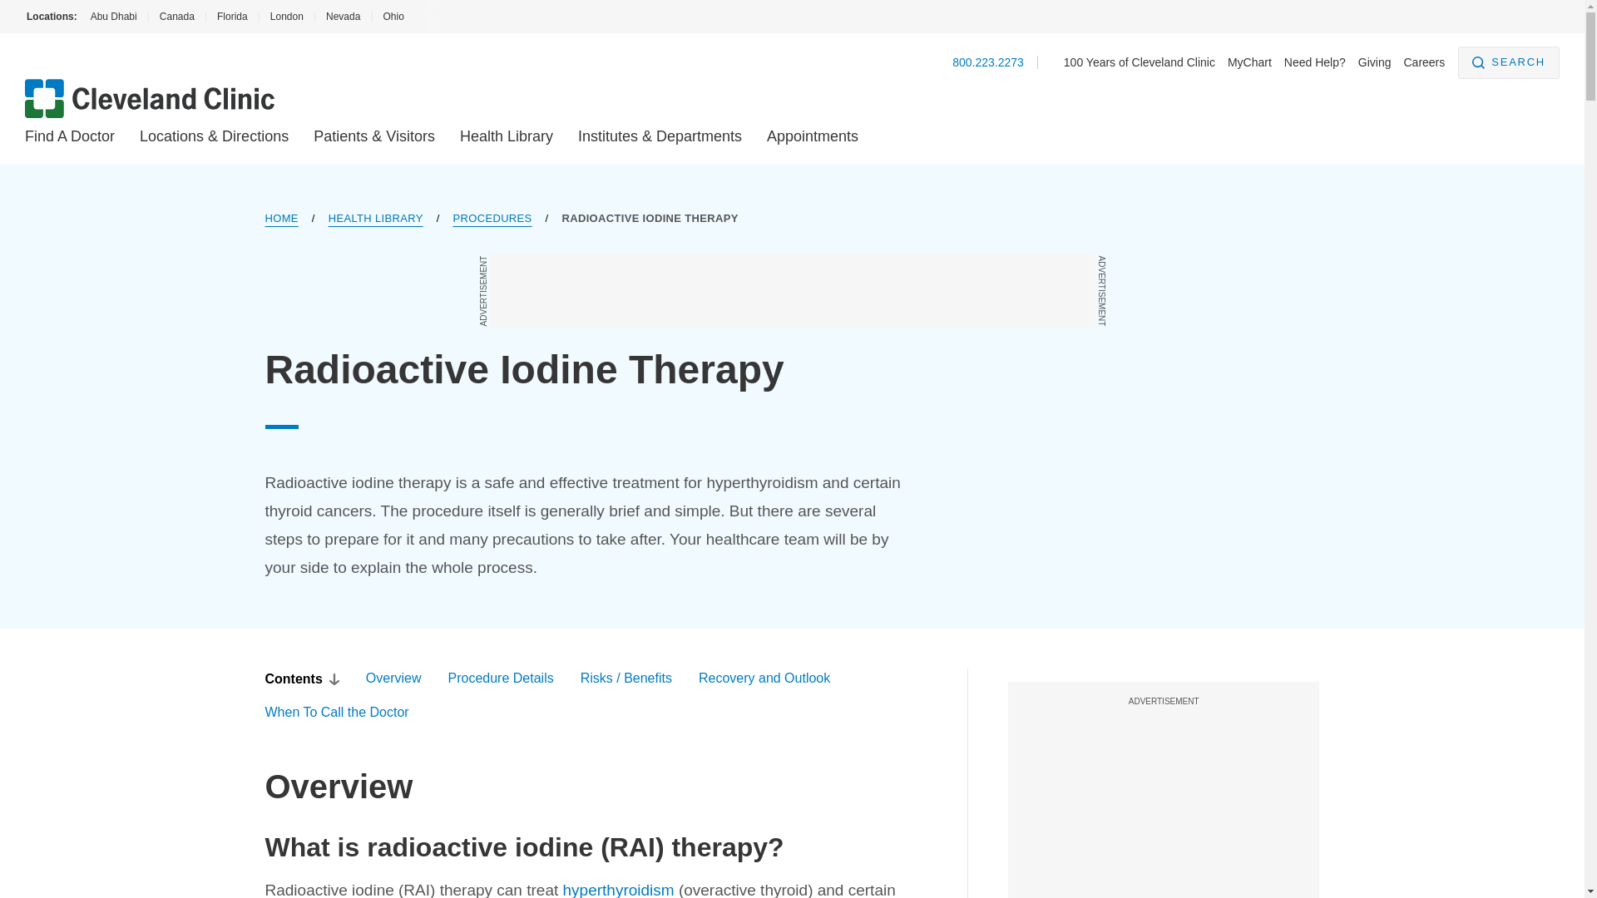 The height and width of the screenshot is (898, 1597). Describe the element at coordinates (1314, 62) in the screenshot. I see `Need Help?` at that location.